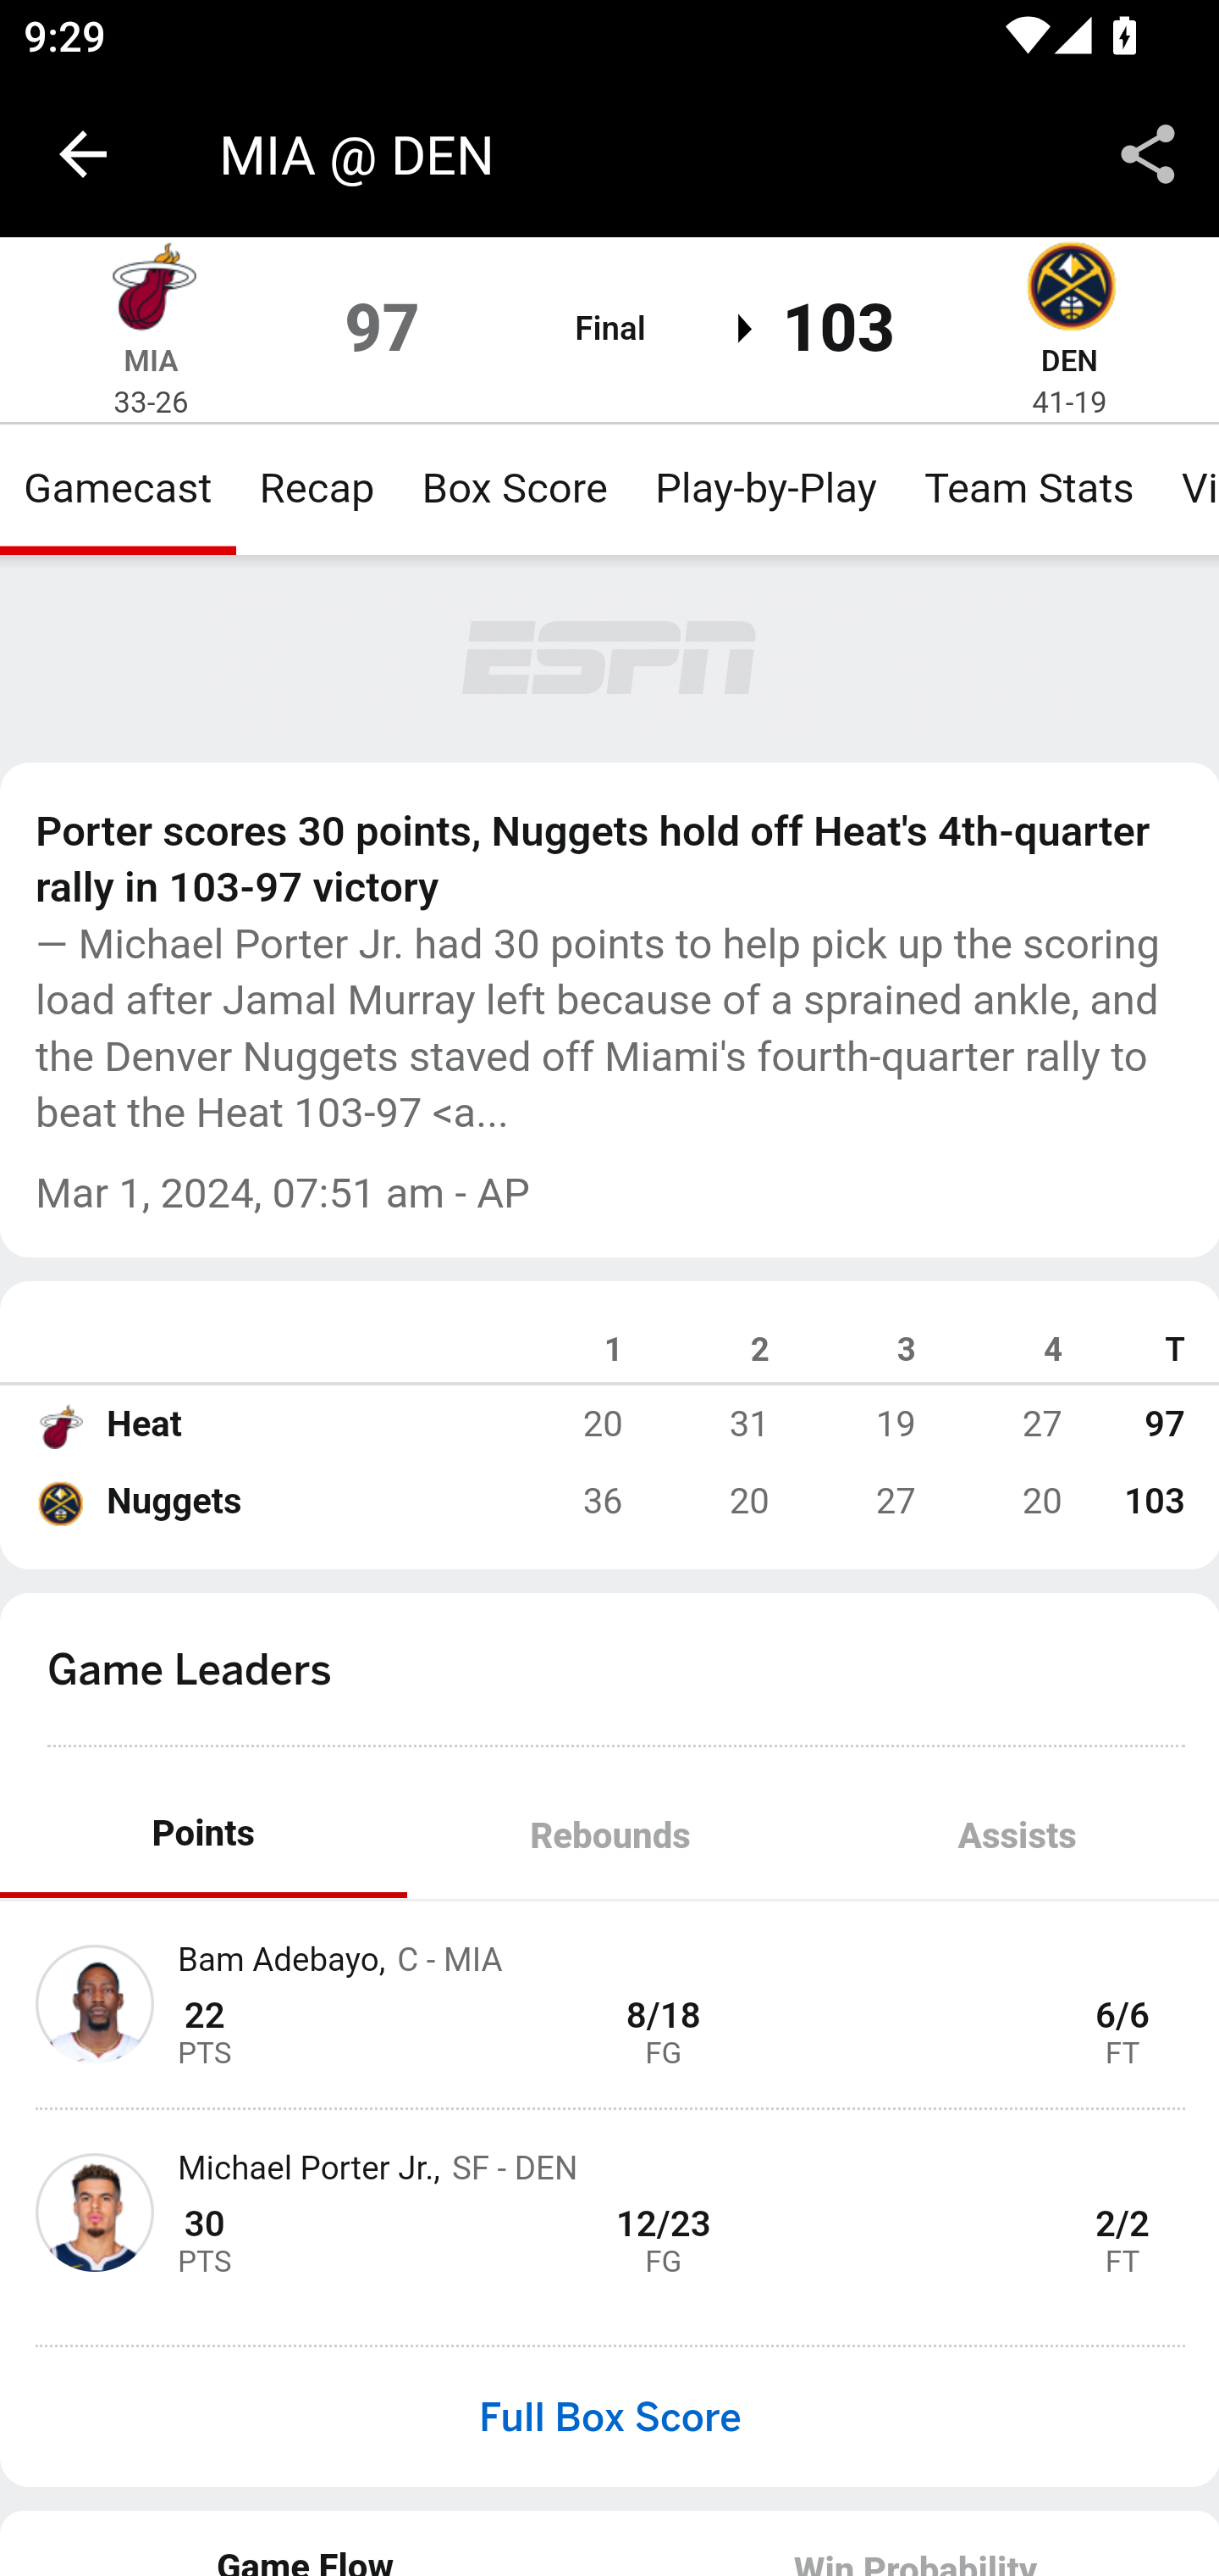 The width and height of the screenshot is (1219, 2576). What do you see at coordinates (204, 1835) in the screenshot?
I see `Points` at bounding box center [204, 1835].